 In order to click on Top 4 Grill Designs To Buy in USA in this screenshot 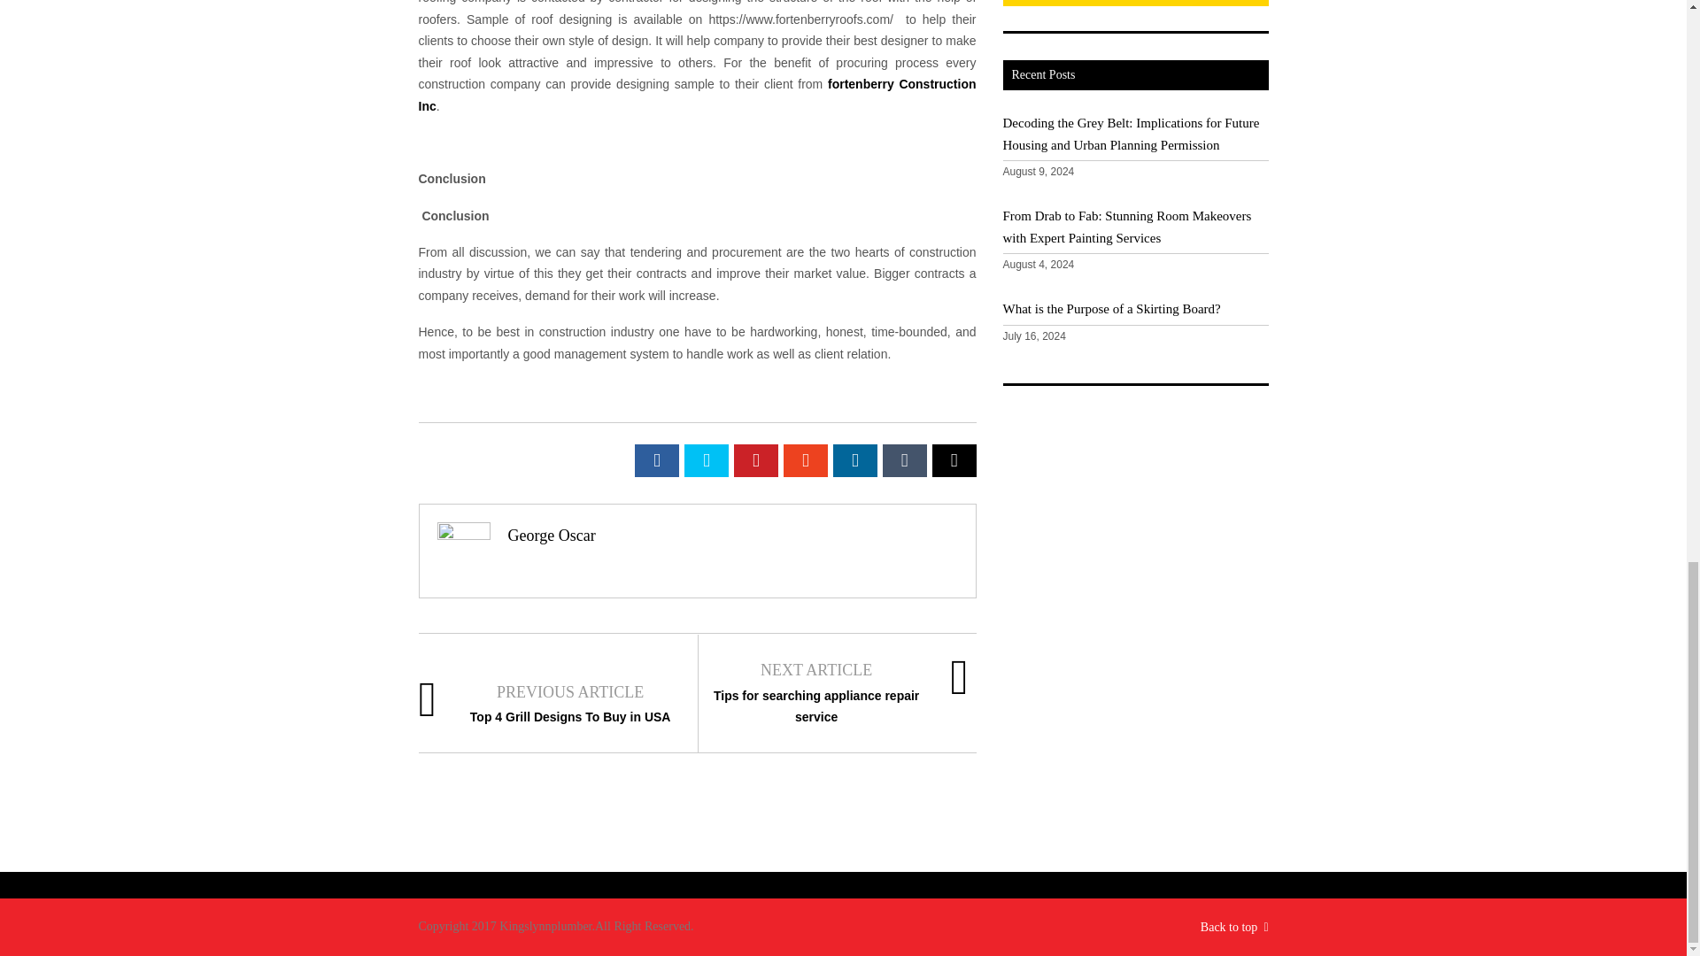, I will do `click(570, 717)`.